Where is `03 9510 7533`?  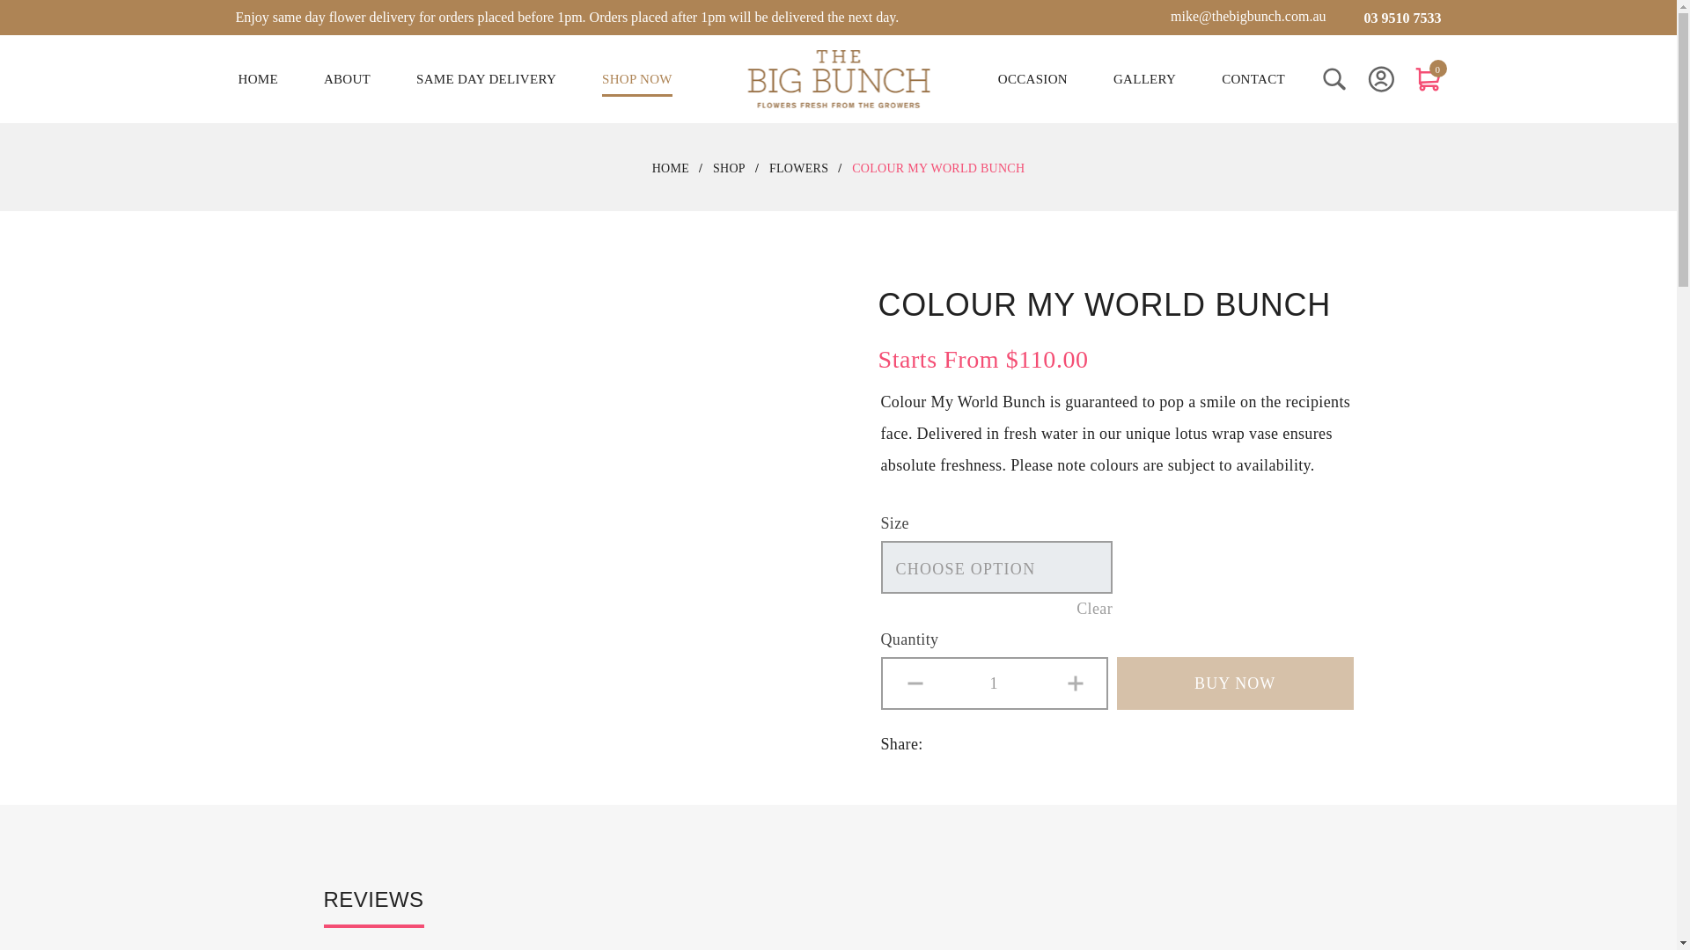
03 9510 7533 is located at coordinates (1389, 18).